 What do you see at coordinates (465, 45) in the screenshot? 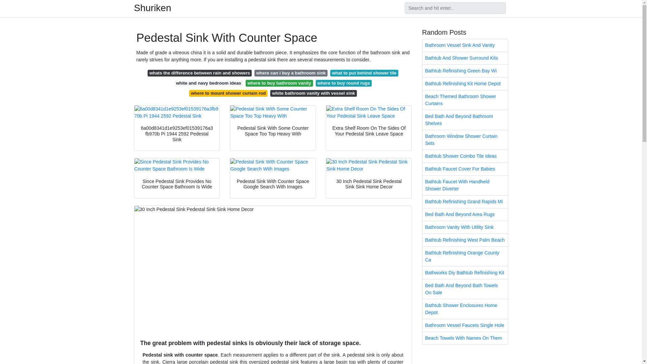
I see `Bathroom Vessel Sink And Vanity` at bounding box center [465, 45].